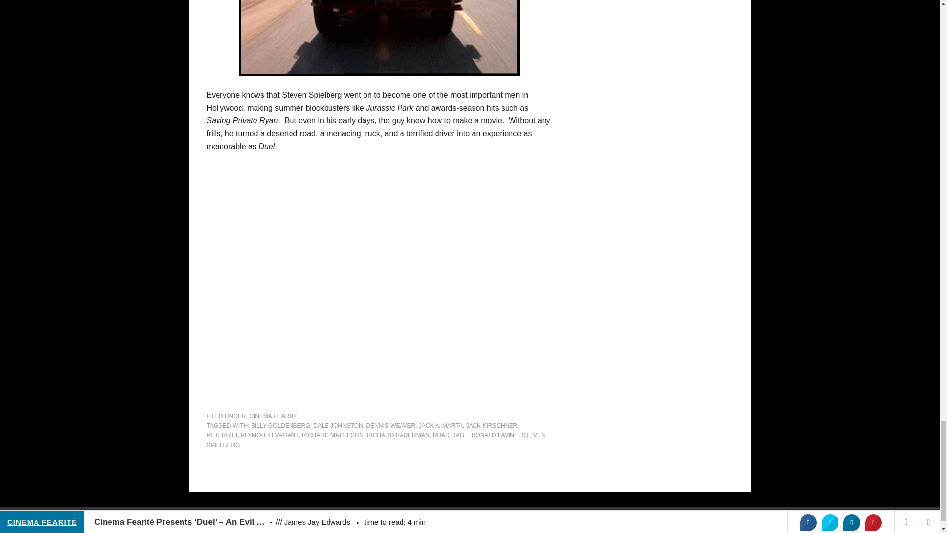  Describe the element at coordinates (495, 435) in the screenshot. I see `RONALD LAVINE` at that location.